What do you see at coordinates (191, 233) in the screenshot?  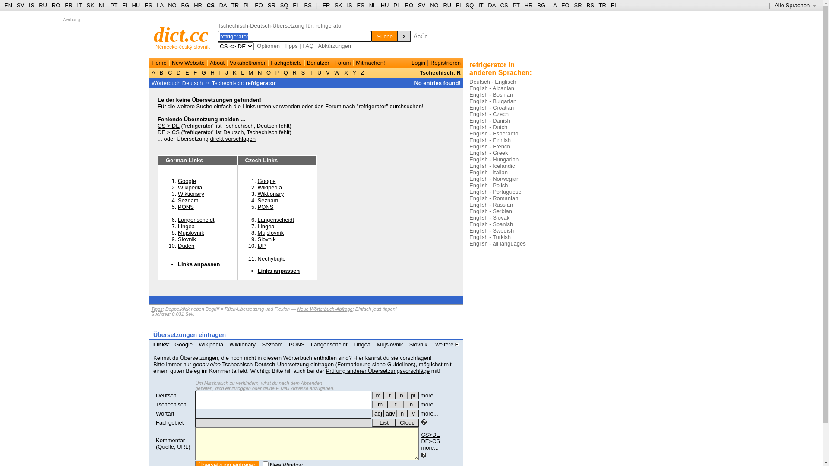 I see `Mujslovnik` at bounding box center [191, 233].